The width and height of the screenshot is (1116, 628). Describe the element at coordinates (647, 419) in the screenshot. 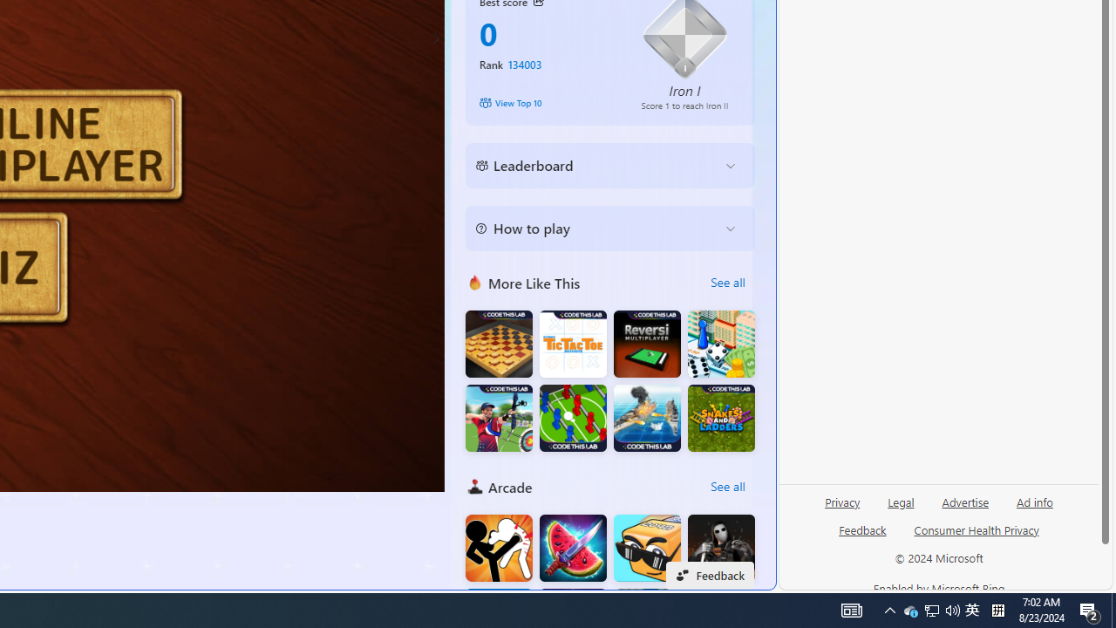

I see `Battleship War Multiplayer` at that location.